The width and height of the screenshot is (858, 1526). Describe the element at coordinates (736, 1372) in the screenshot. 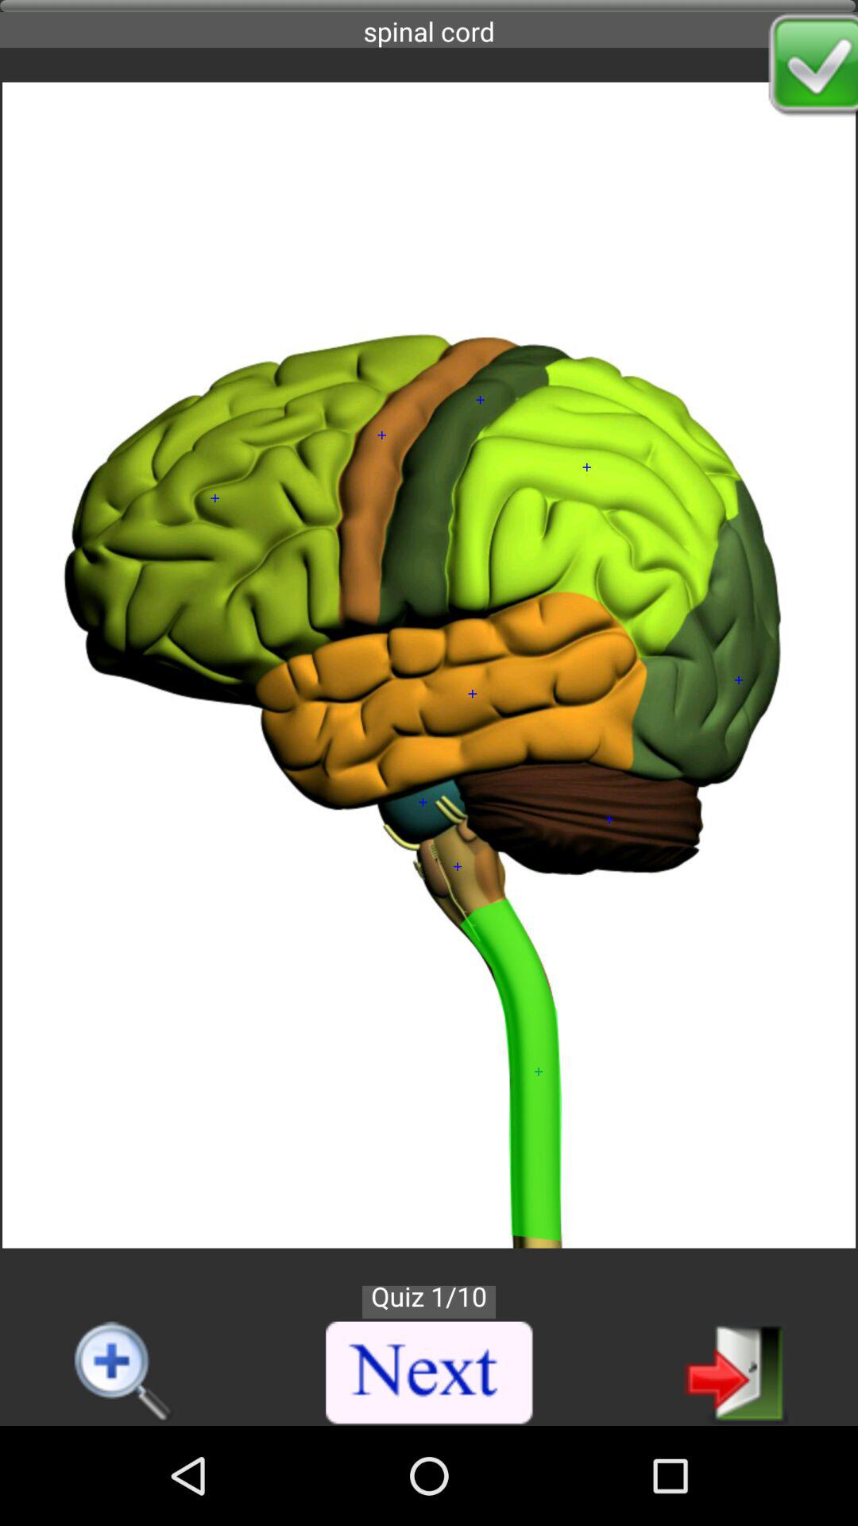

I see `for next quiz` at that location.